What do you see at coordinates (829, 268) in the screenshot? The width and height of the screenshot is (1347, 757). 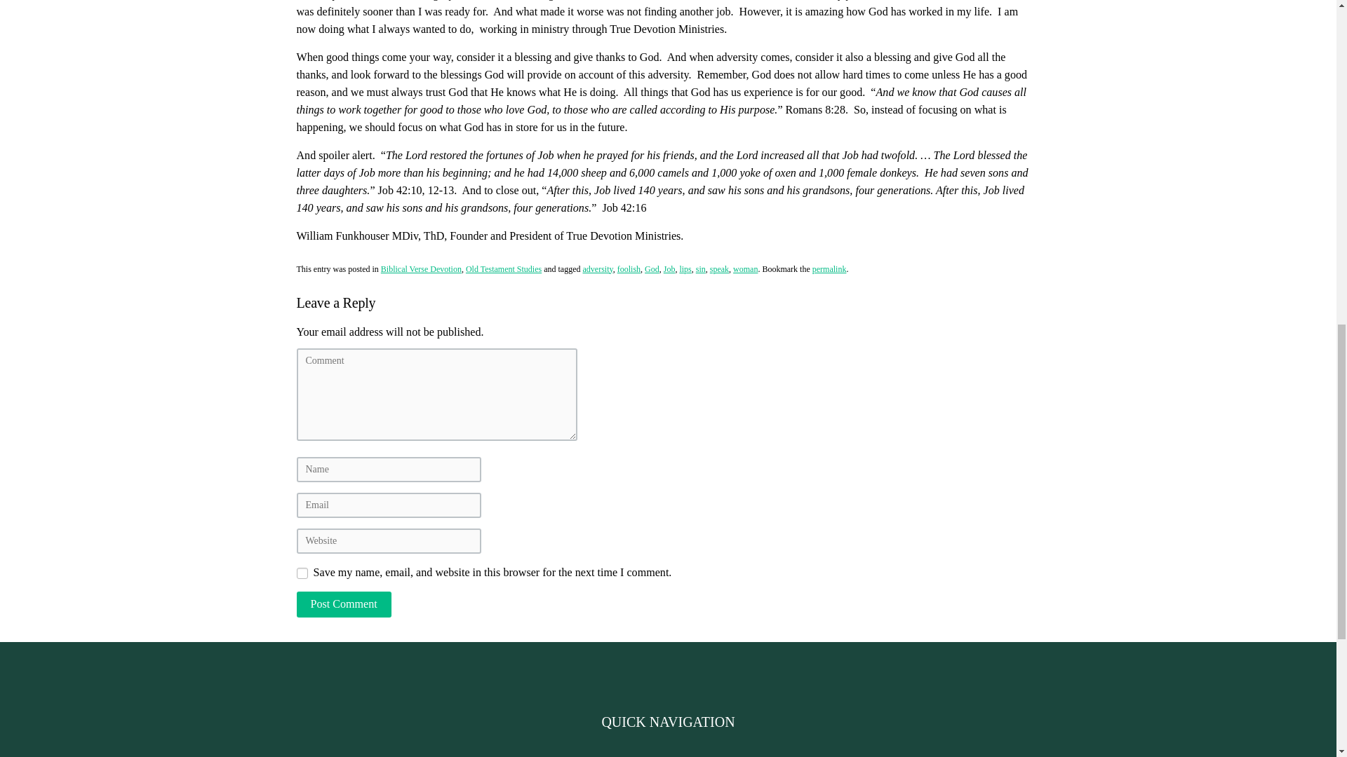 I see `Permalink to Job 2:10` at bounding box center [829, 268].